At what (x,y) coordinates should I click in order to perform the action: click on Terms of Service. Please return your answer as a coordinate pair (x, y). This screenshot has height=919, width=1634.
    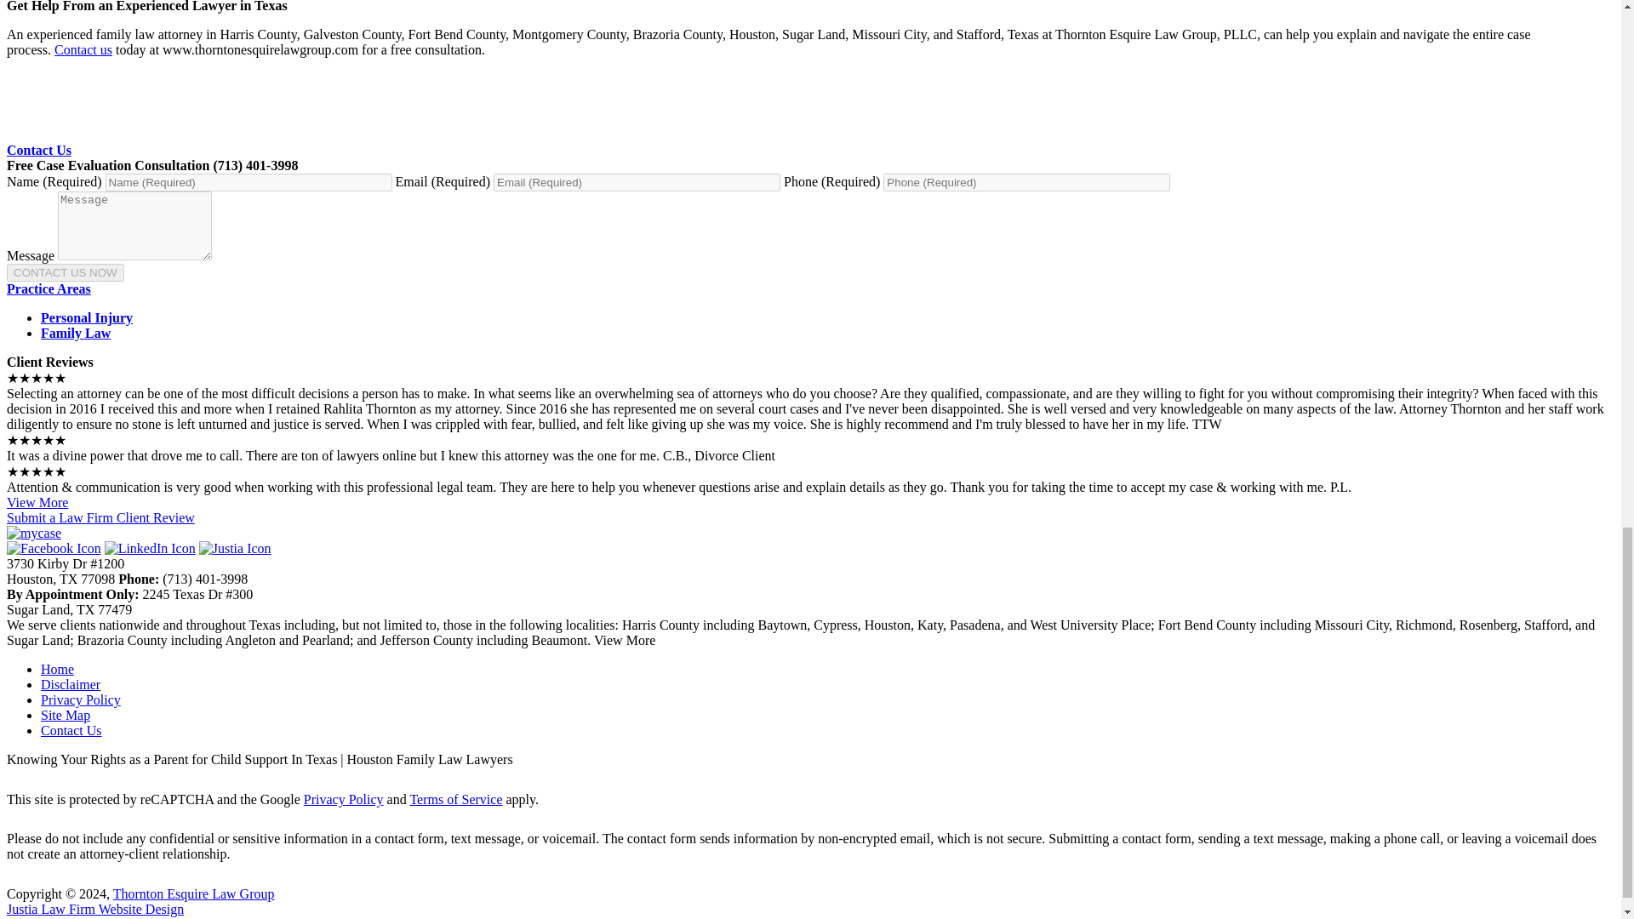
    Looking at the image, I should click on (455, 799).